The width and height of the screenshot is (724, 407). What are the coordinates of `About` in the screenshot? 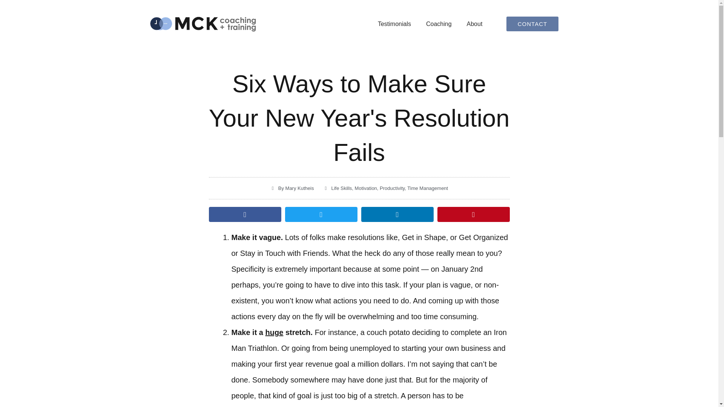 It's located at (474, 24).